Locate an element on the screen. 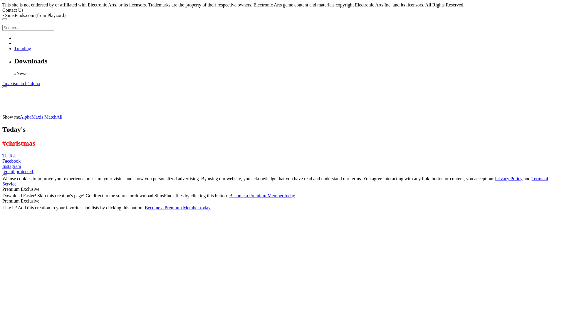 This screenshot has width=564, height=317. Advertisement is located at coordinates (109, 101).